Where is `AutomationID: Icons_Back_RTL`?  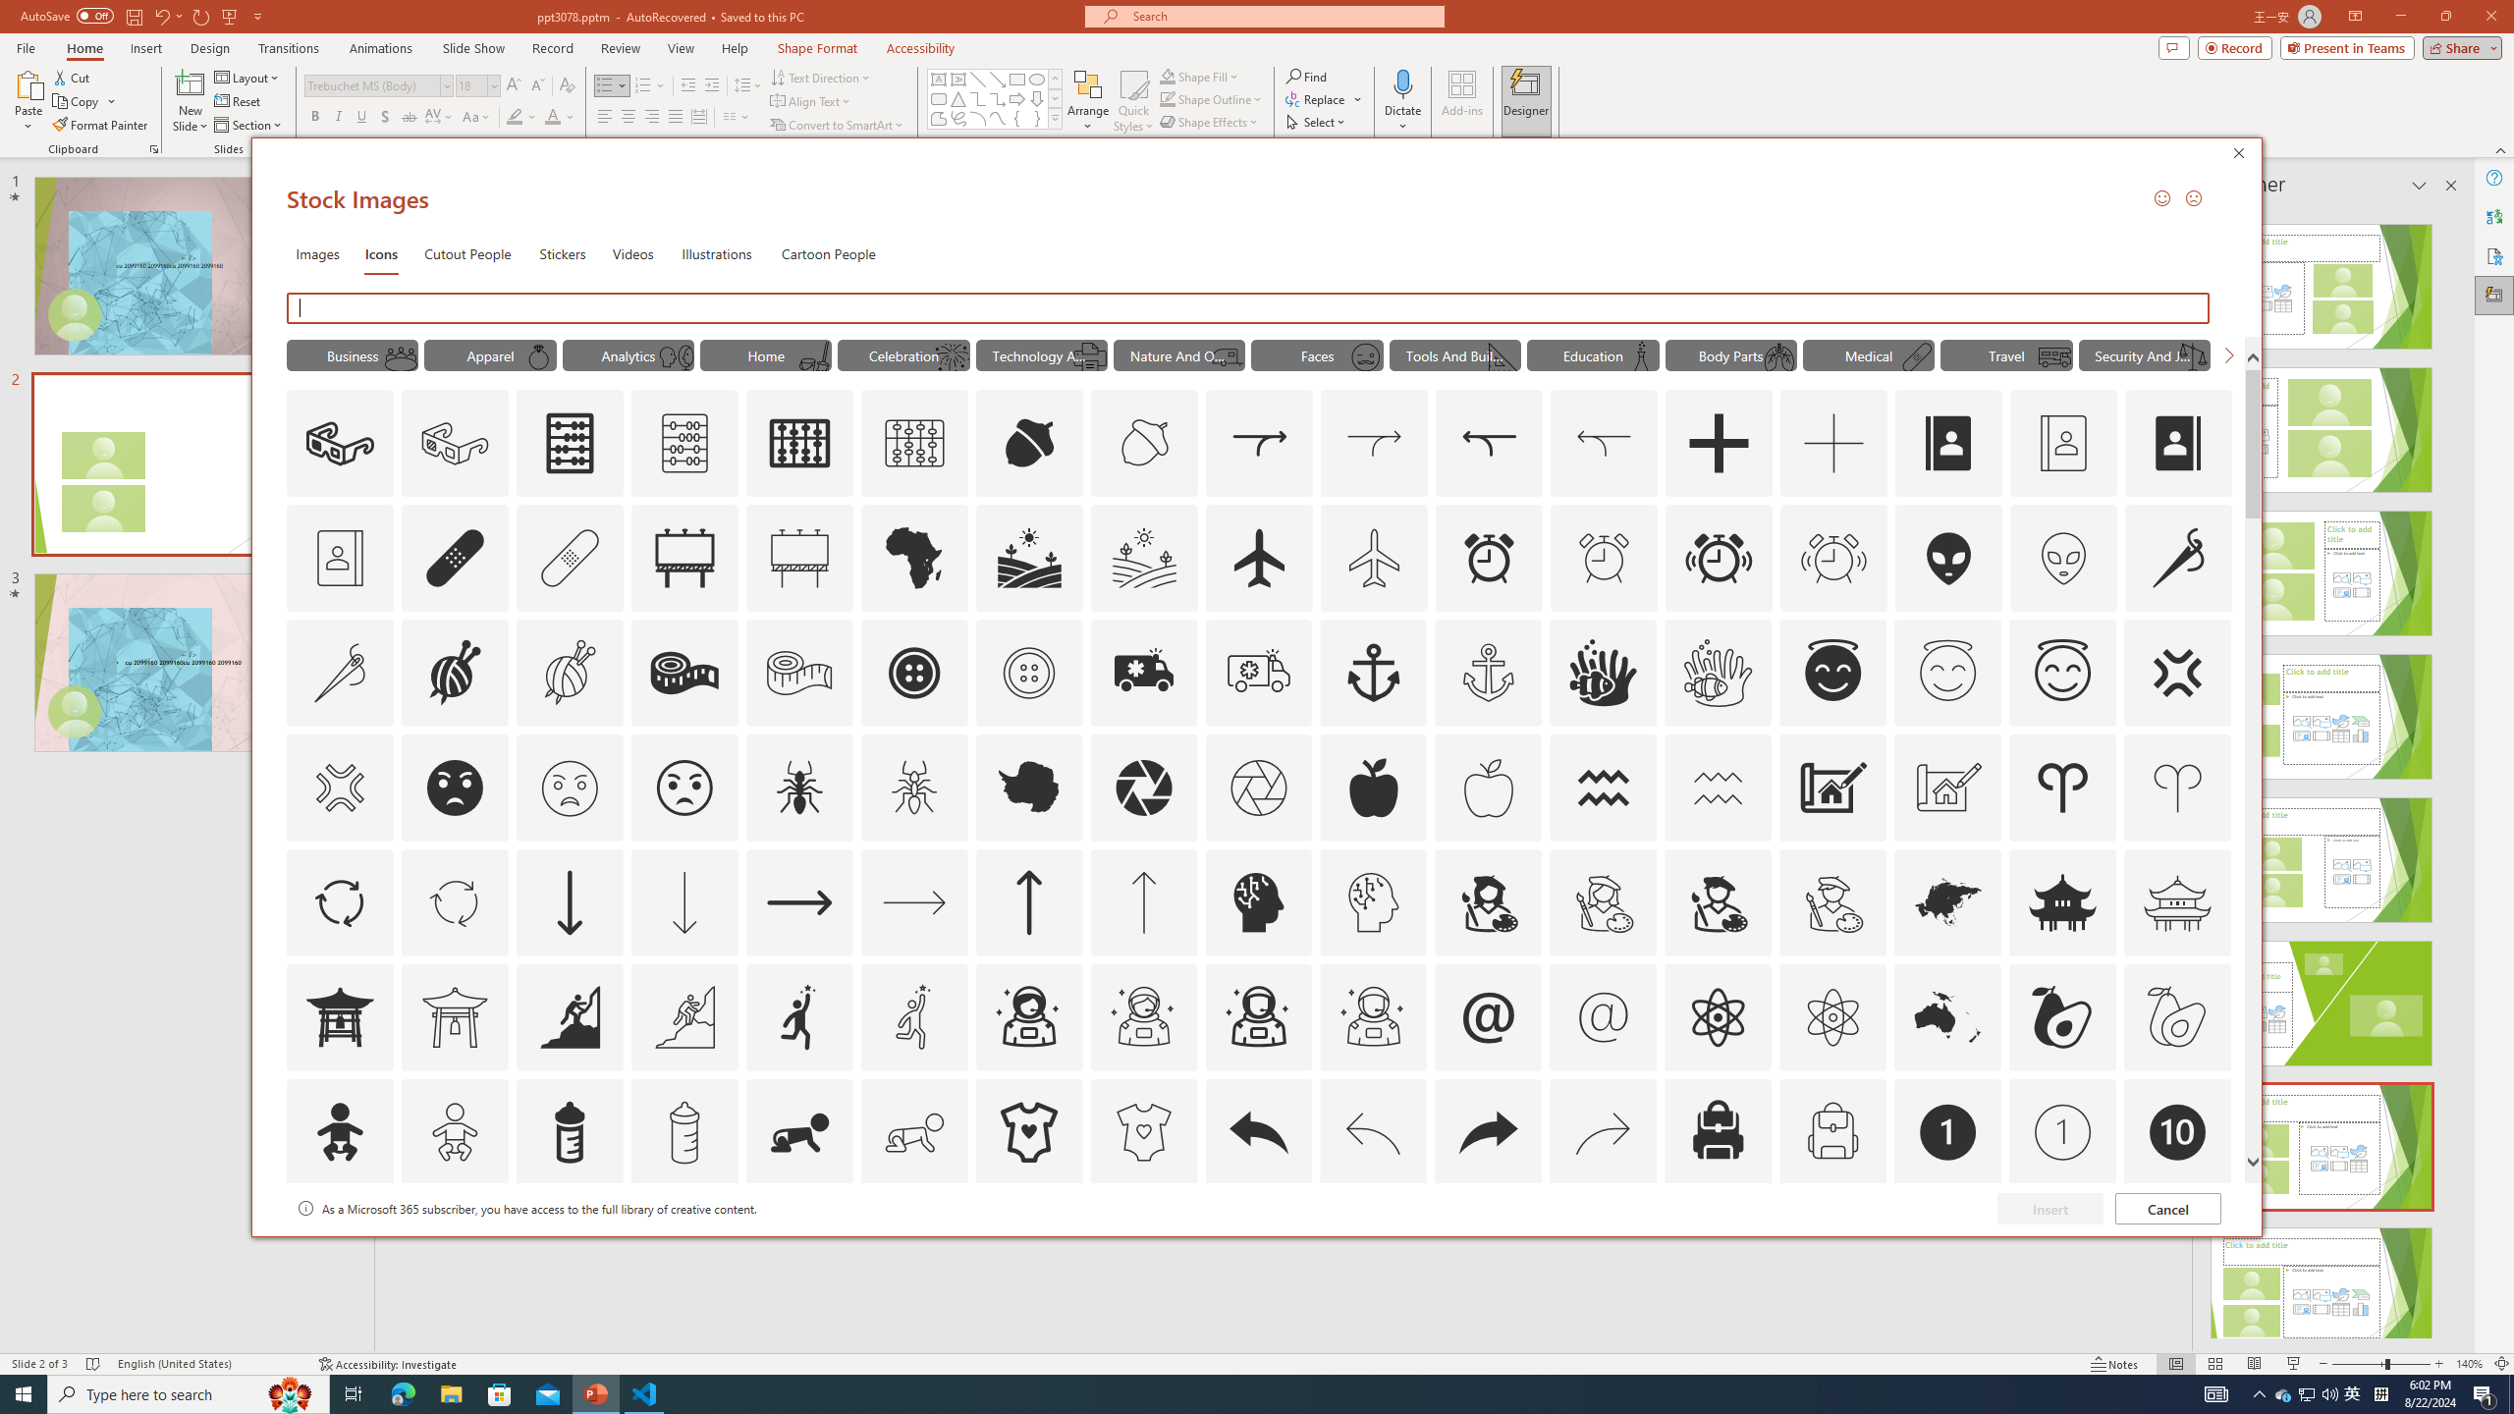 AutomationID: Icons_Back_RTL is located at coordinates (1488, 1132).